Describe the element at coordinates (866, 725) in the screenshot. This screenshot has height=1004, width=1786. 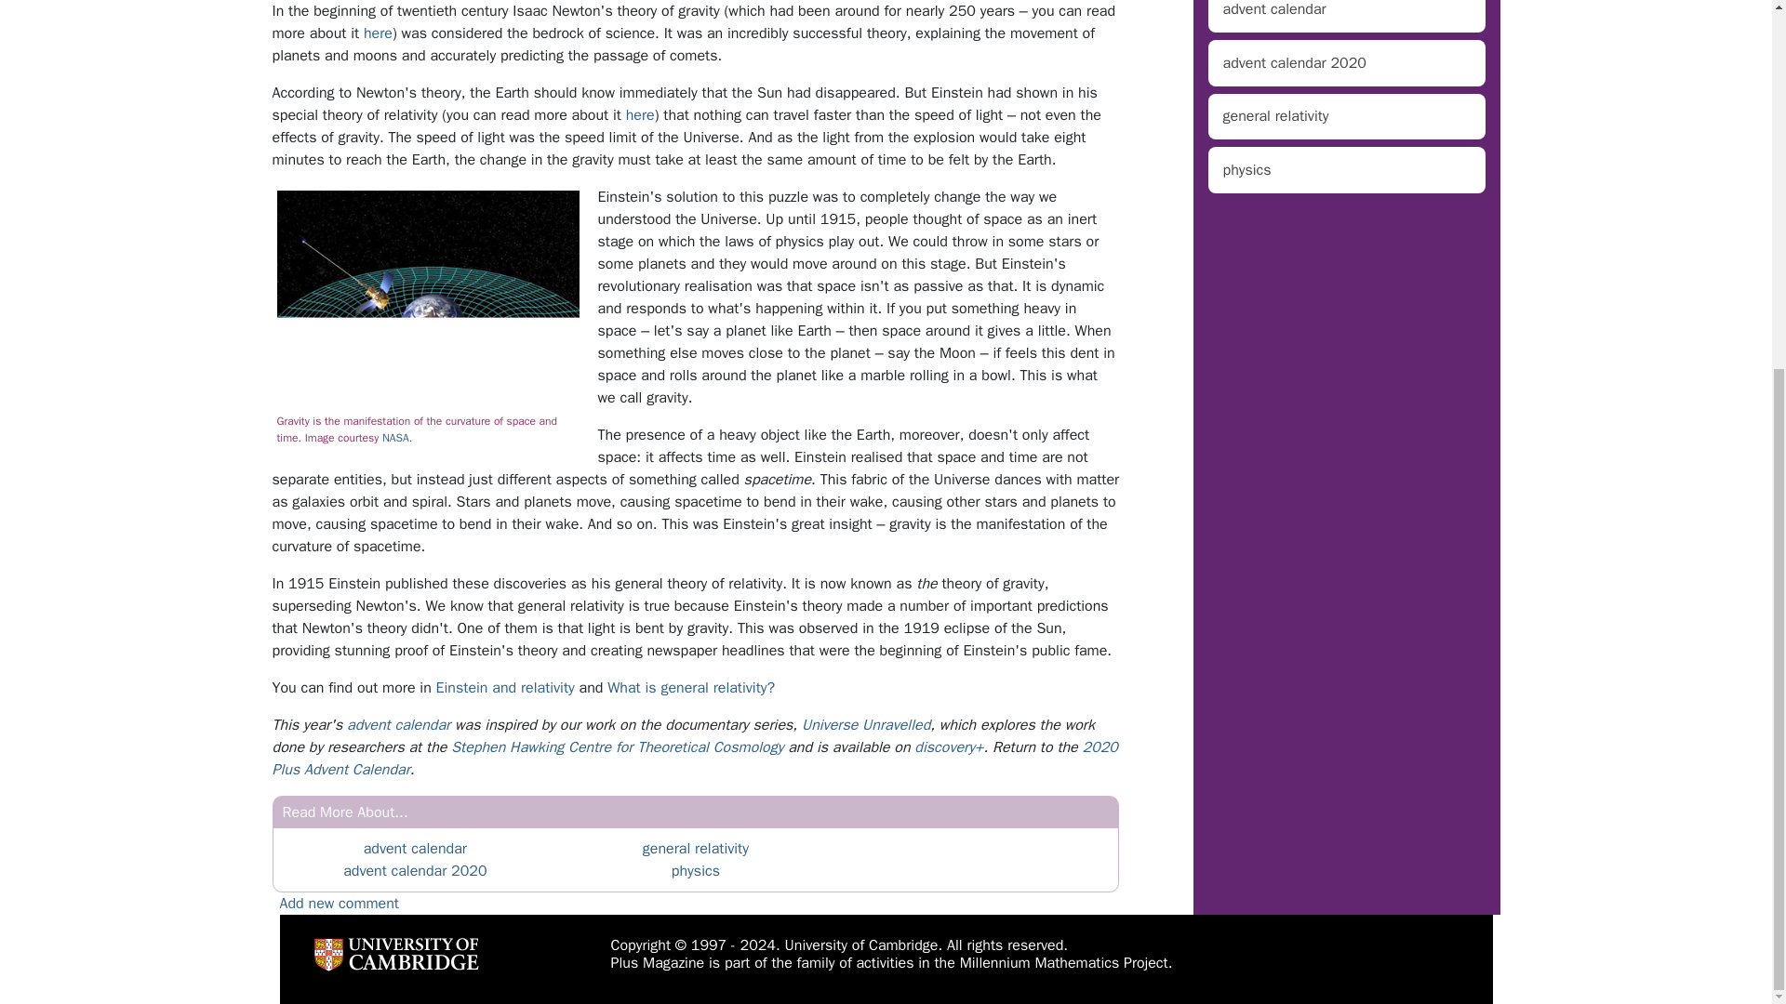
I see `Universe Unravelled` at that location.